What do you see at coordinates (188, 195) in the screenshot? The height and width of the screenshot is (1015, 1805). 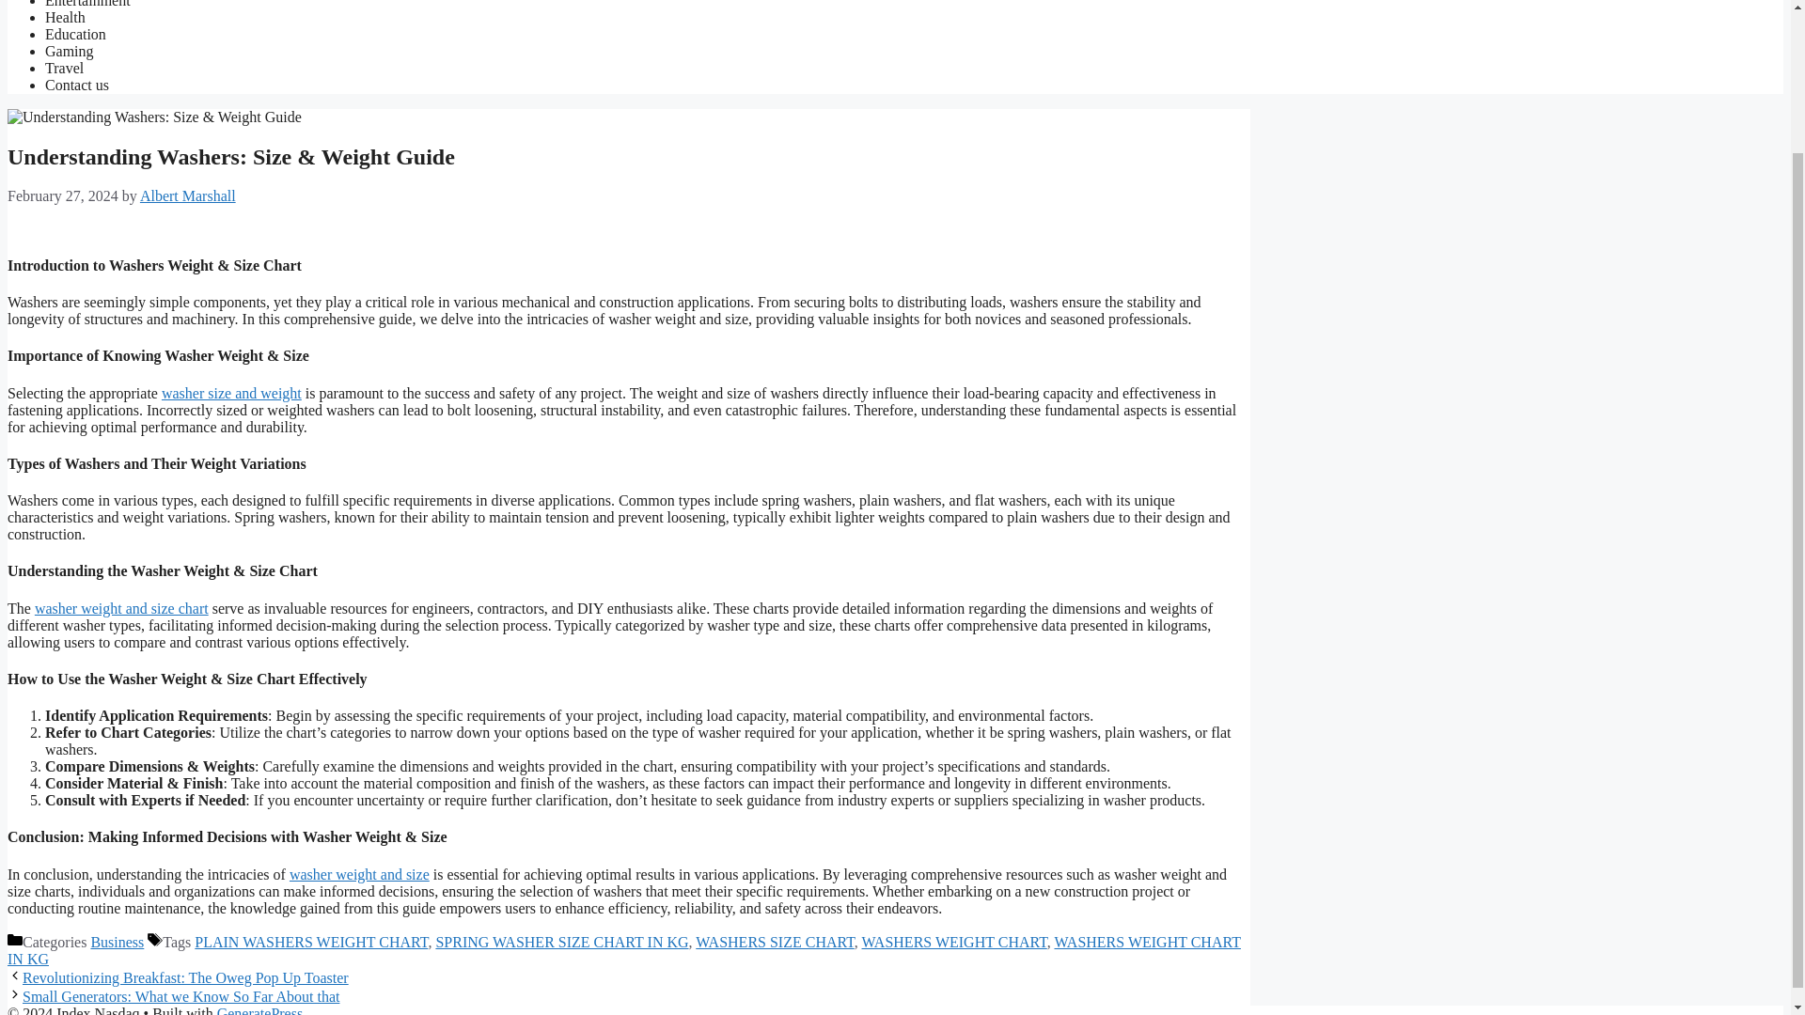 I see `View all posts by Albert Marshall` at bounding box center [188, 195].